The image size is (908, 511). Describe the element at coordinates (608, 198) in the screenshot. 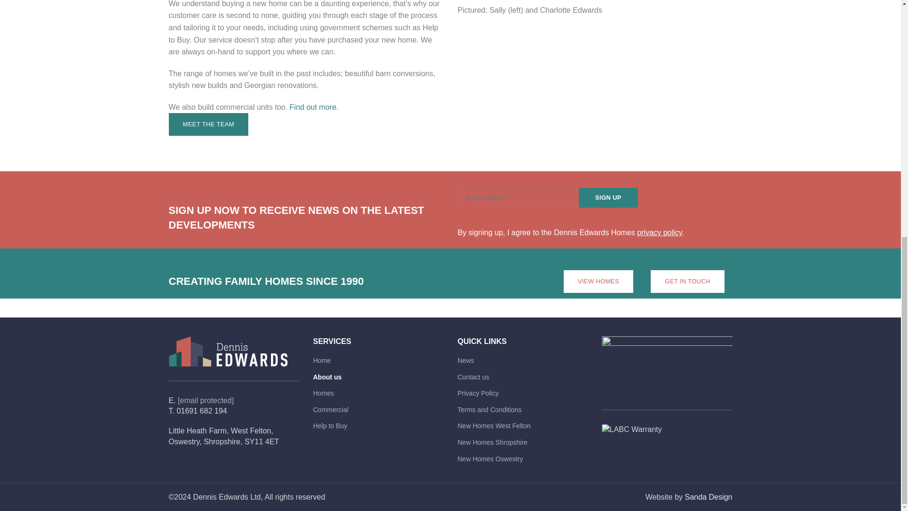

I see `Sign up` at that location.